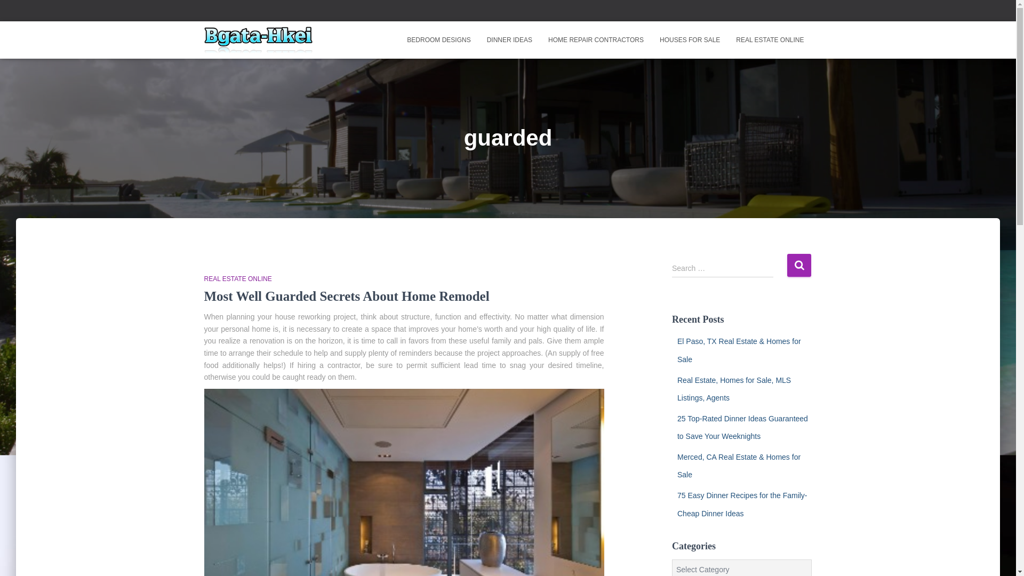  Describe the element at coordinates (596, 39) in the screenshot. I see `HOME REPAIR CONTRACTORS` at that location.